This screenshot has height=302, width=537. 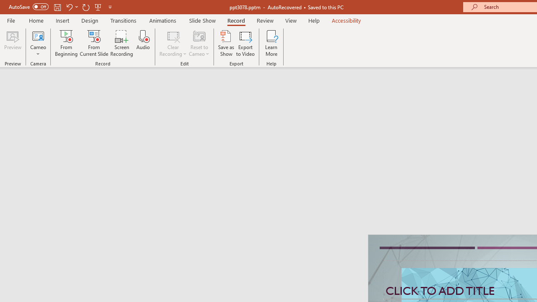 What do you see at coordinates (57, 135) in the screenshot?
I see `Class: menubar compact overflow-menu-only` at bounding box center [57, 135].